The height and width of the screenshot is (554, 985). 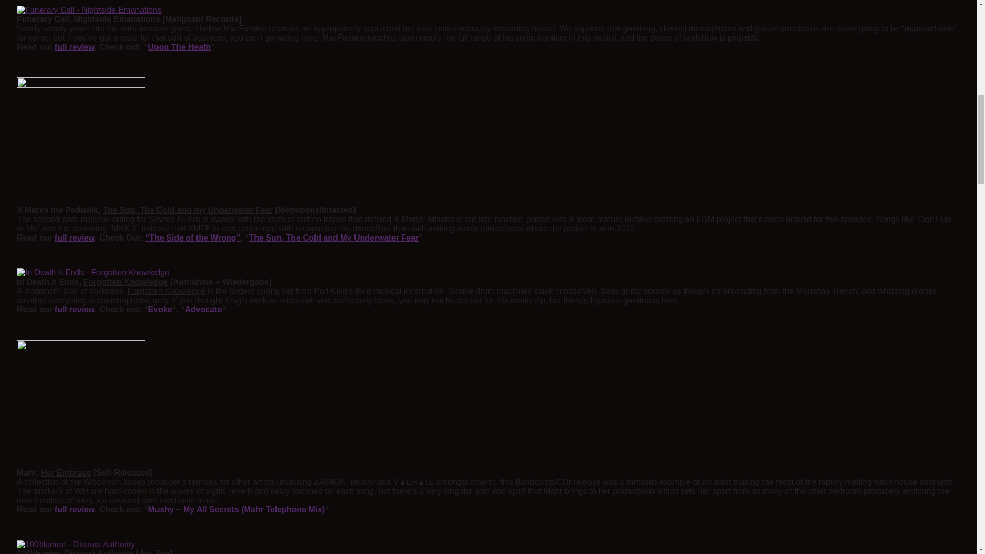 I want to click on The Sun, The Cold and My Underwater Fear, so click(x=334, y=237).